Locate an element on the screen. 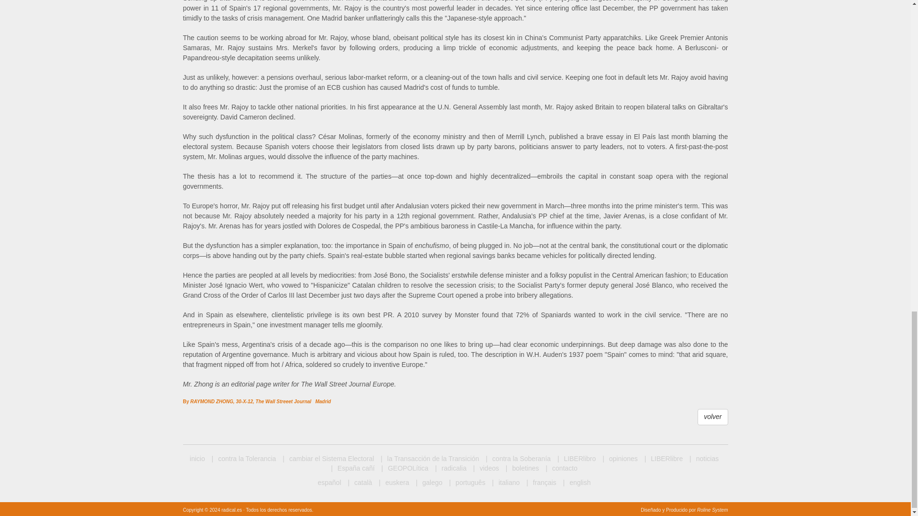 This screenshot has width=918, height=516. euskal is located at coordinates (393, 483).